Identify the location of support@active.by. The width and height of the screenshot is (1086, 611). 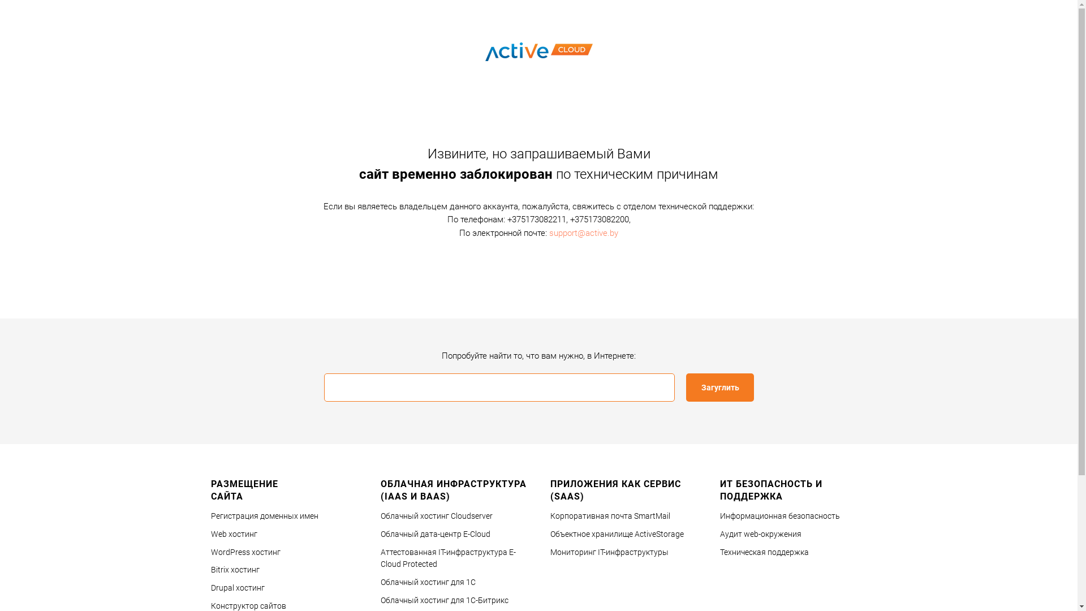
(584, 233).